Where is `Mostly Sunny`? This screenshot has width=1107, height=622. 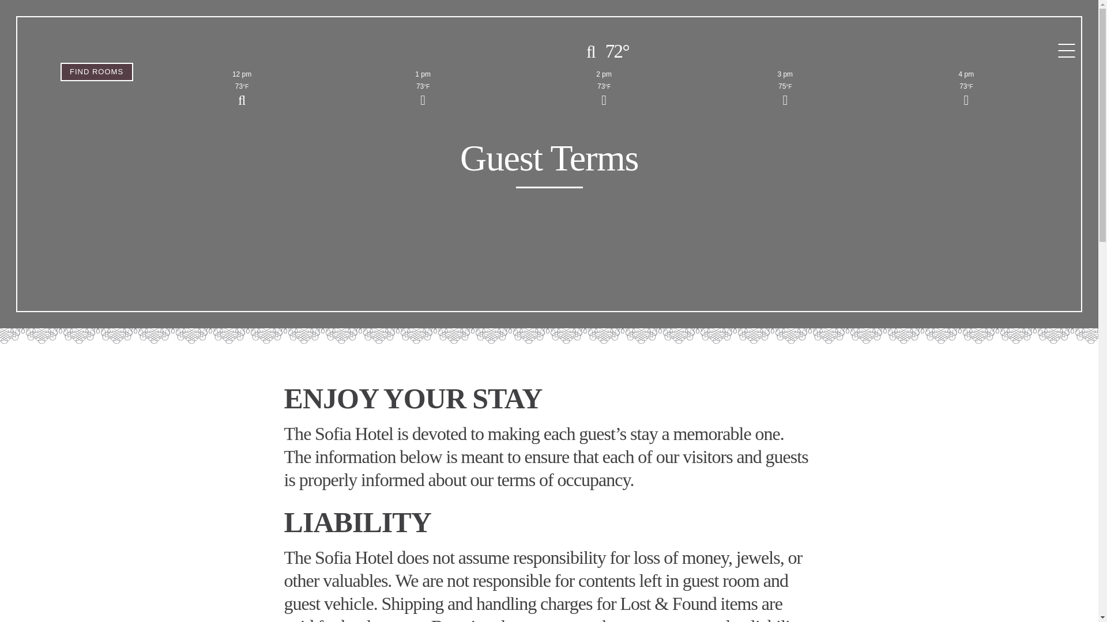 Mostly Sunny is located at coordinates (785, 96).